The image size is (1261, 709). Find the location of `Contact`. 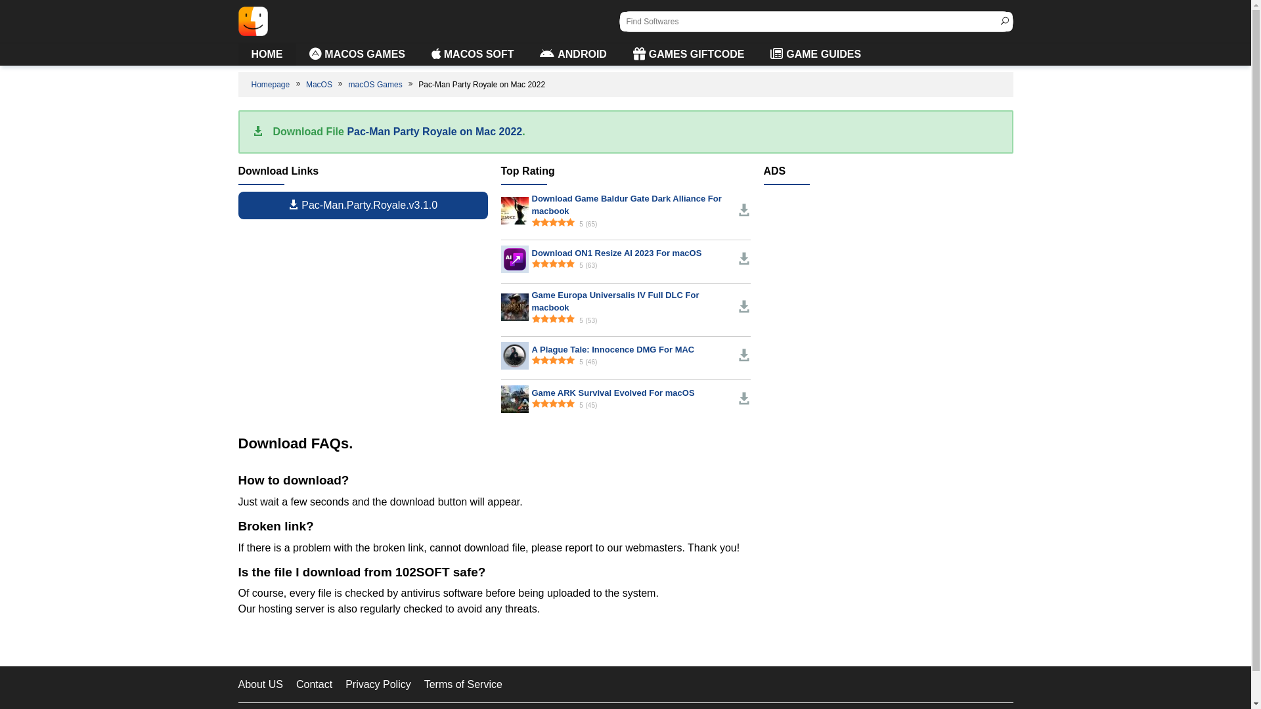

Contact is located at coordinates (314, 684).